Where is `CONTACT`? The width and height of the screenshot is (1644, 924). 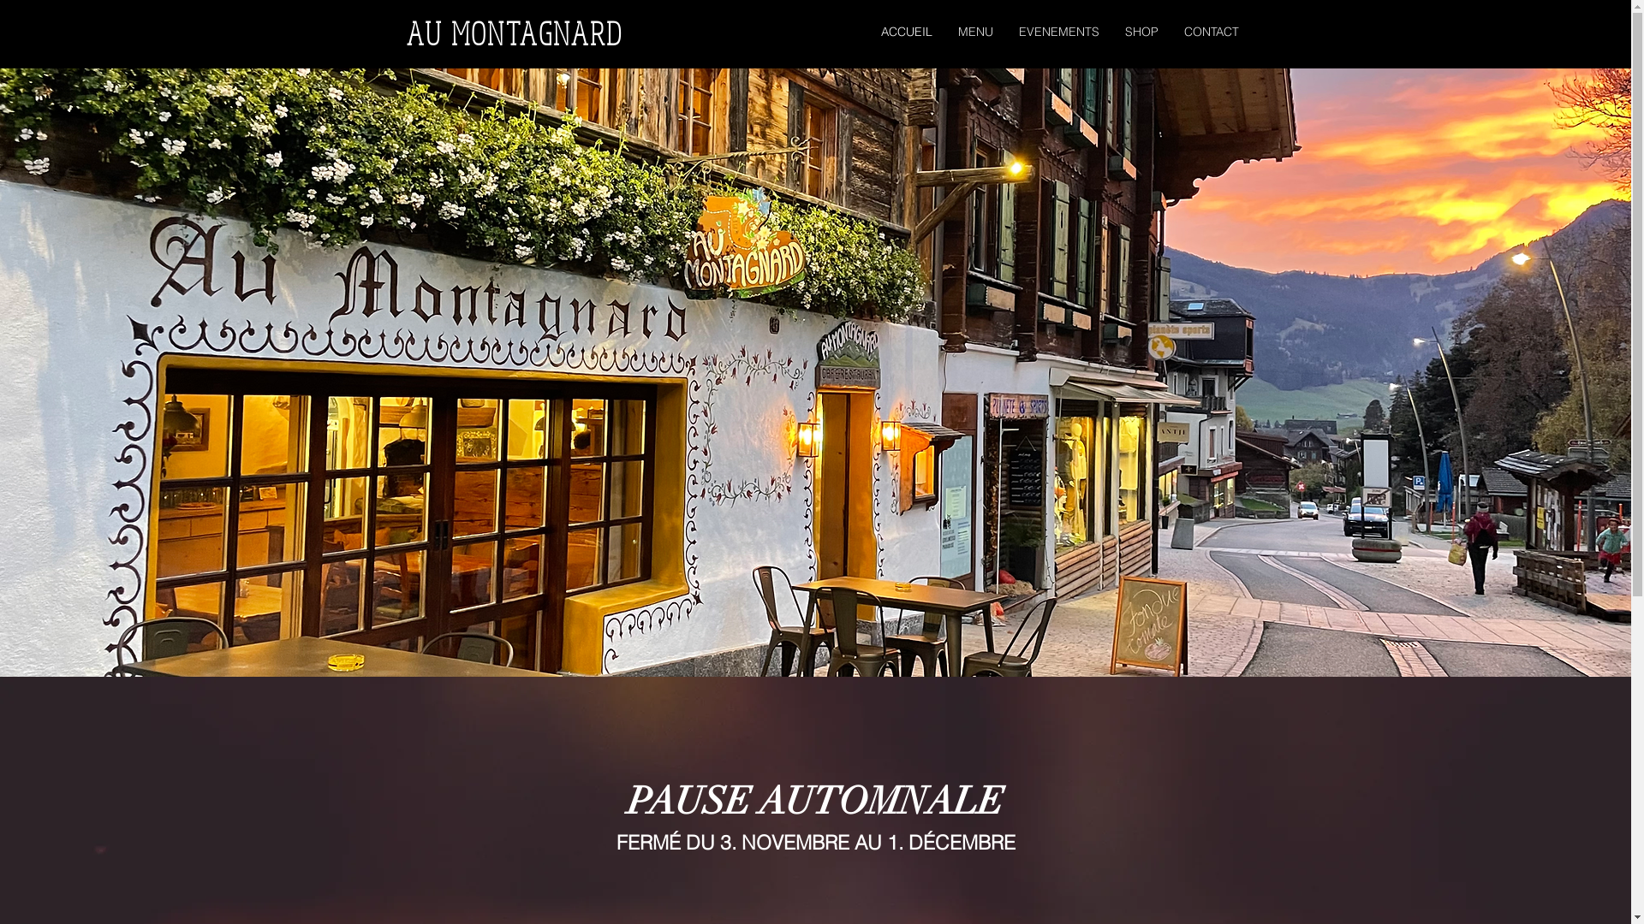
CONTACT is located at coordinates (1212, 33).